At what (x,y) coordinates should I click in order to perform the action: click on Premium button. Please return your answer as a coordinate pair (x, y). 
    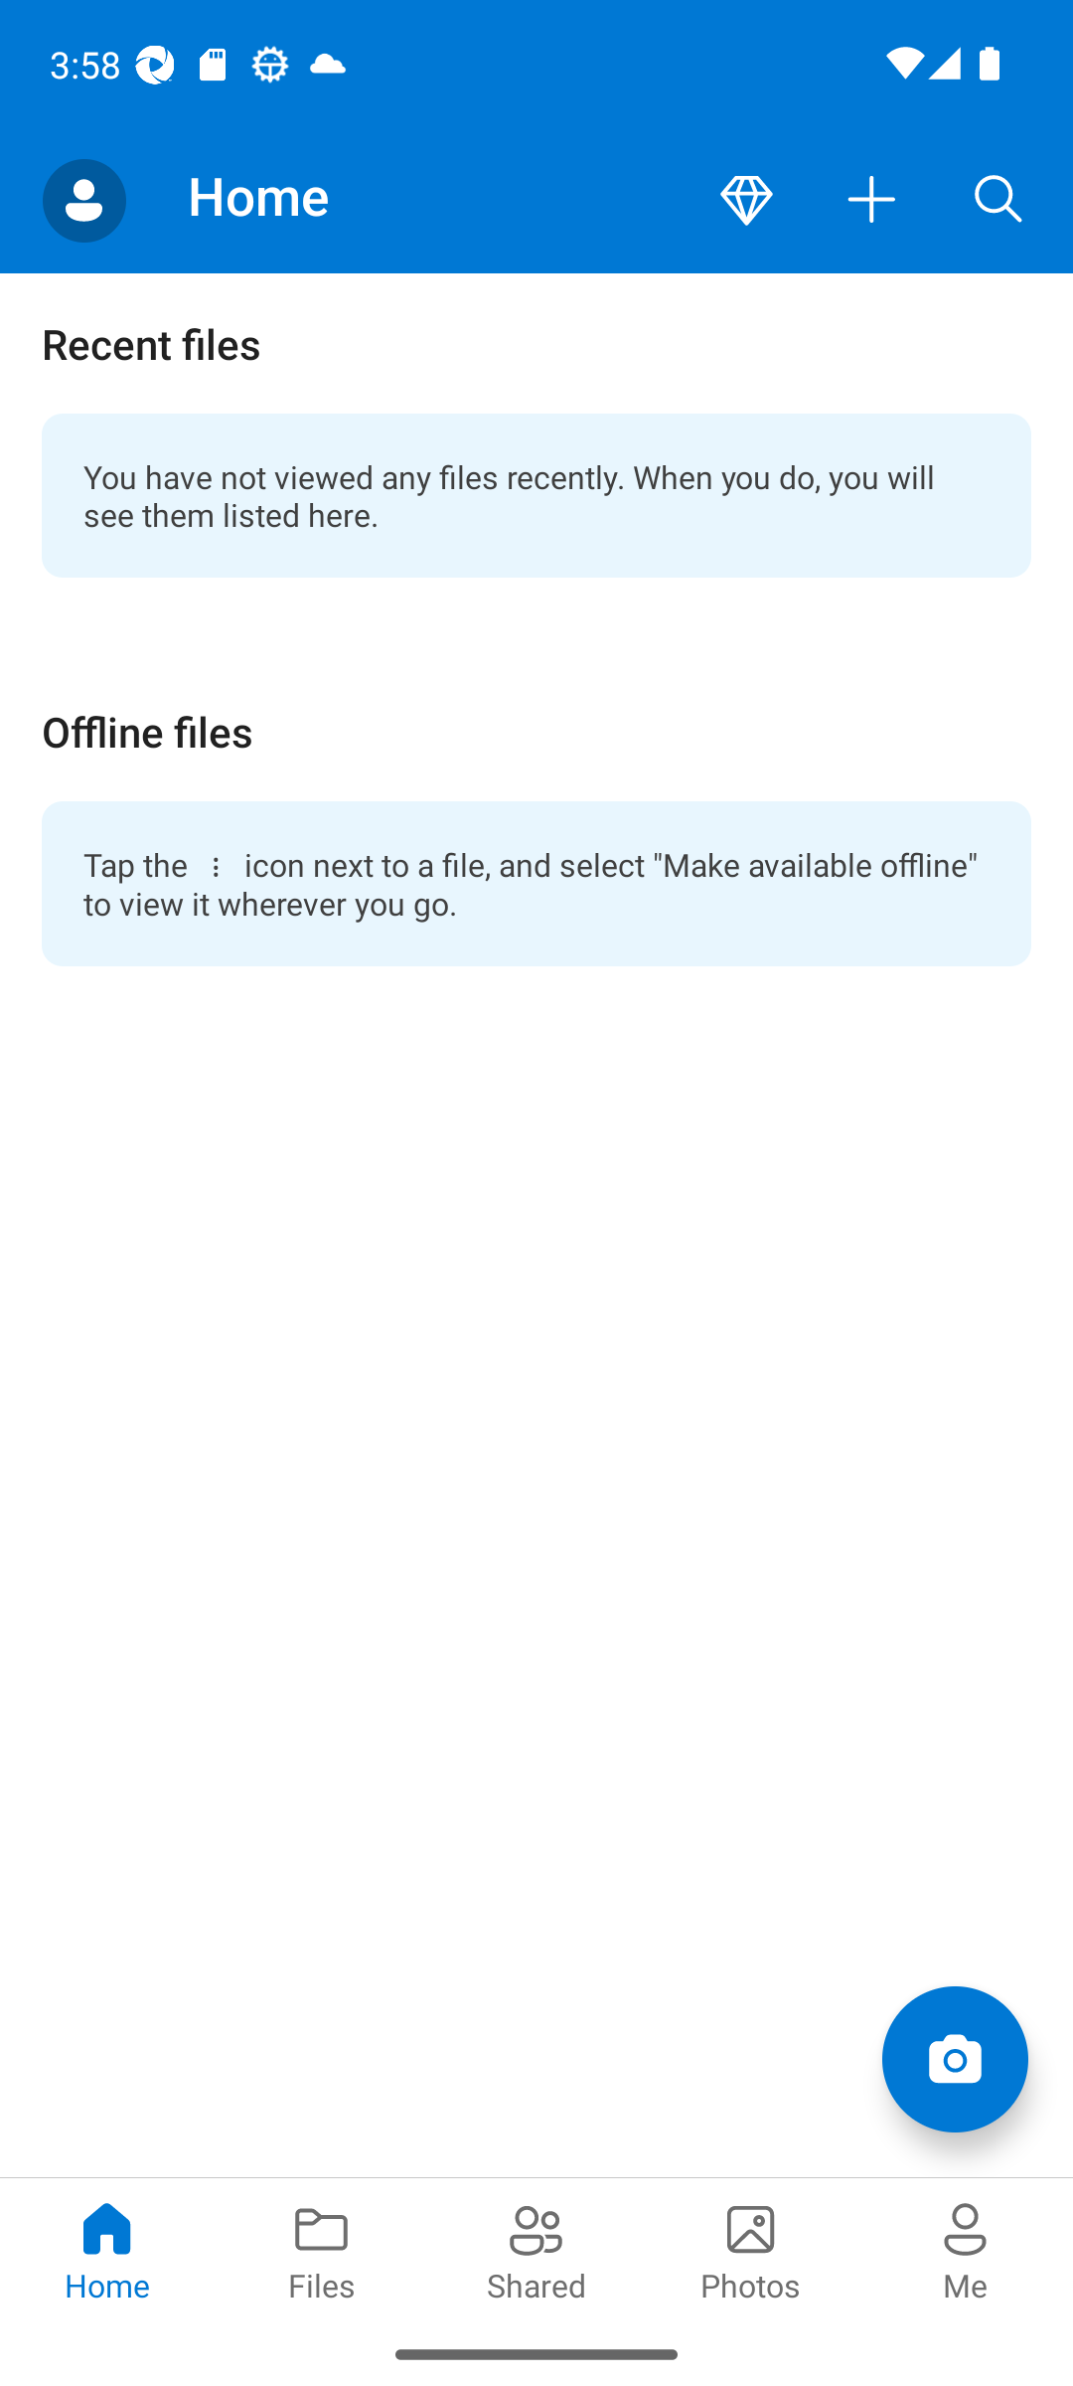
    Looking at the image, I should click on (746, 201).